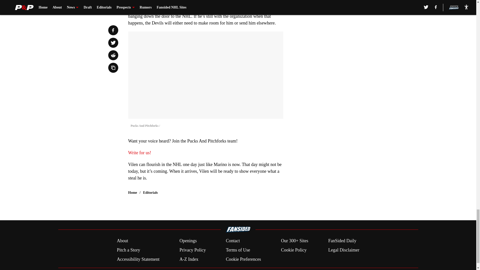 The width and height of the screenshot is (480, 270). I want to click on Openings, so click(188, 241).